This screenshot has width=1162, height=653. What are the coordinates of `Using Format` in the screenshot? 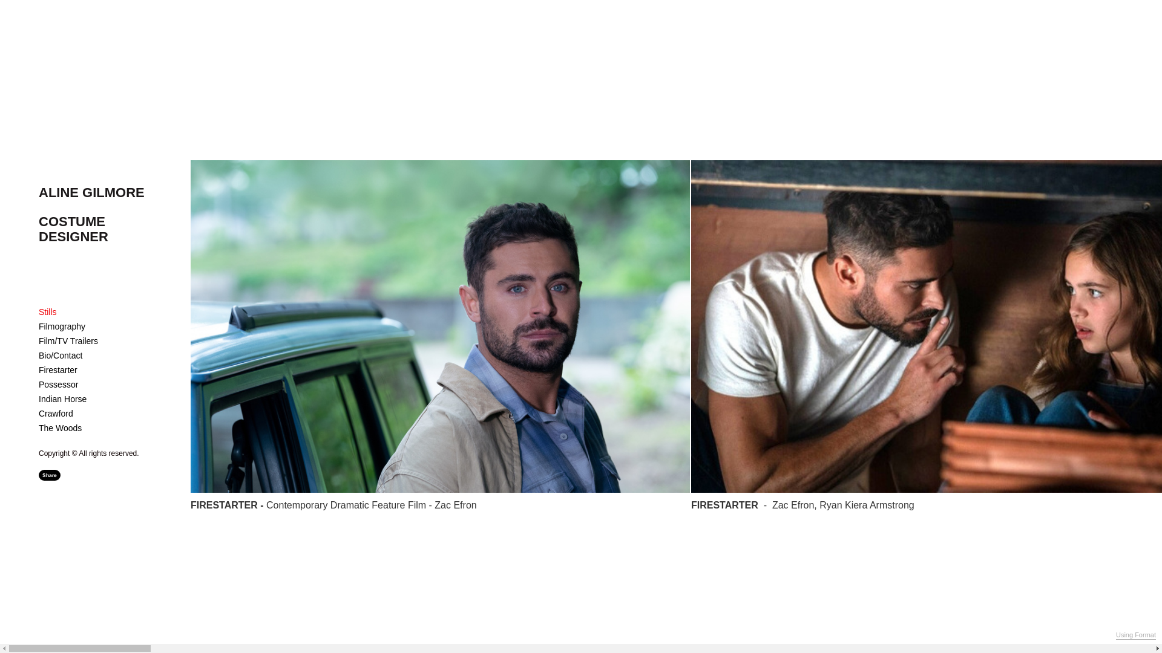 It's located at (1136, 635).